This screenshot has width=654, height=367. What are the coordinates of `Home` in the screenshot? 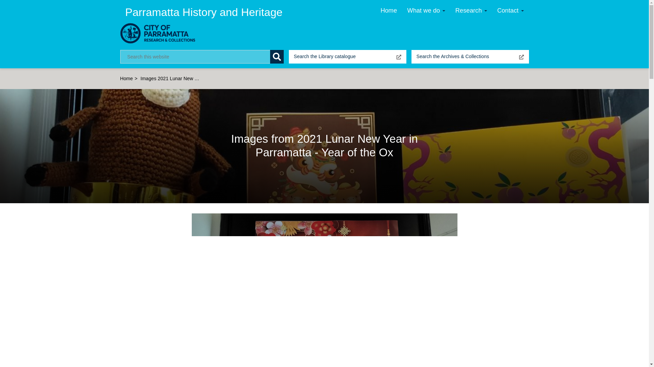 It's located at (389, 12).